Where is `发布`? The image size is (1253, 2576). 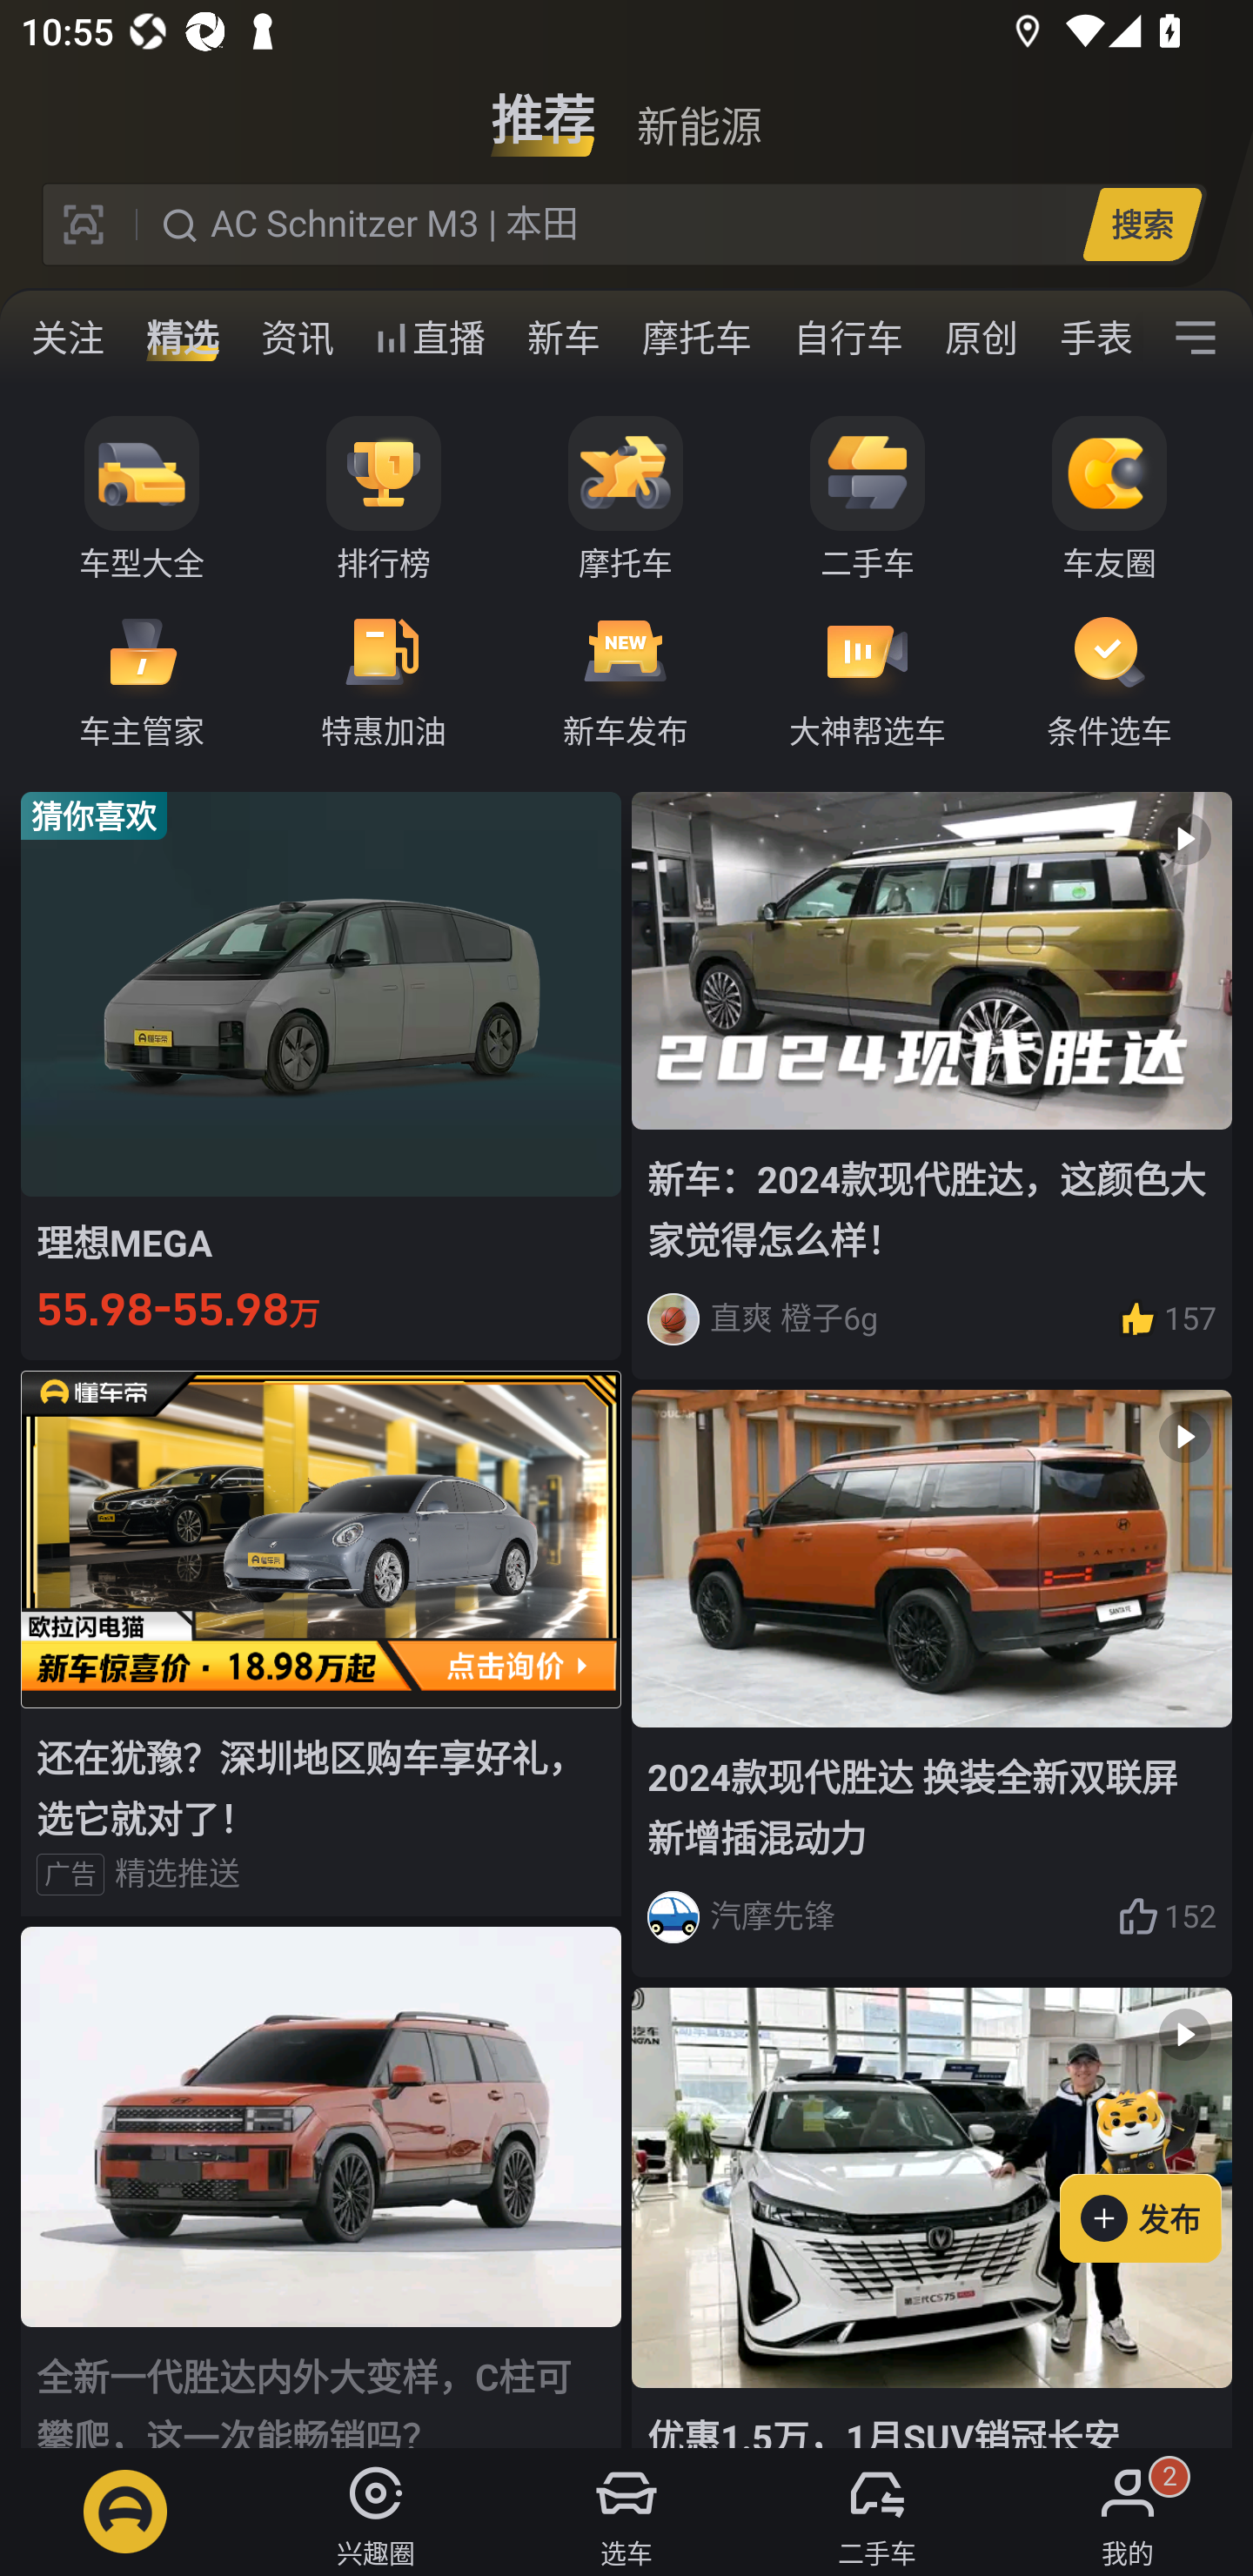 发布 is located at coordinates (1156, 2170).